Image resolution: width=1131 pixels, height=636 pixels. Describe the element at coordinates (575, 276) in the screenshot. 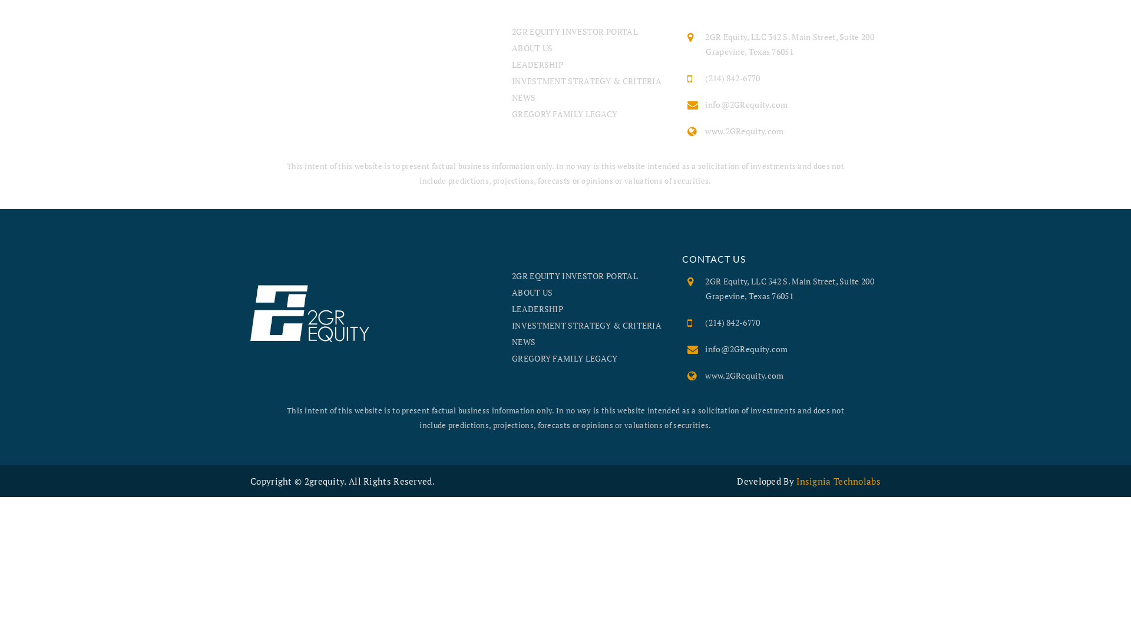

I see `2GR EQUITY INVESTOR PORTAL` at that location.